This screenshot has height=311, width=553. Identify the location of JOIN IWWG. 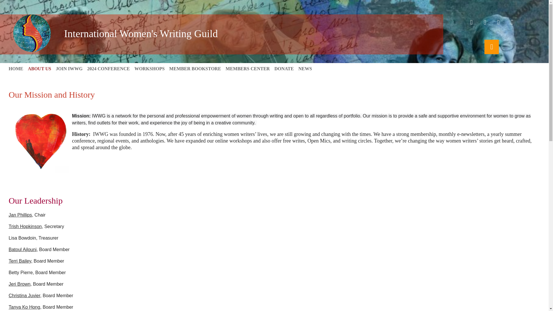
(71, 69).